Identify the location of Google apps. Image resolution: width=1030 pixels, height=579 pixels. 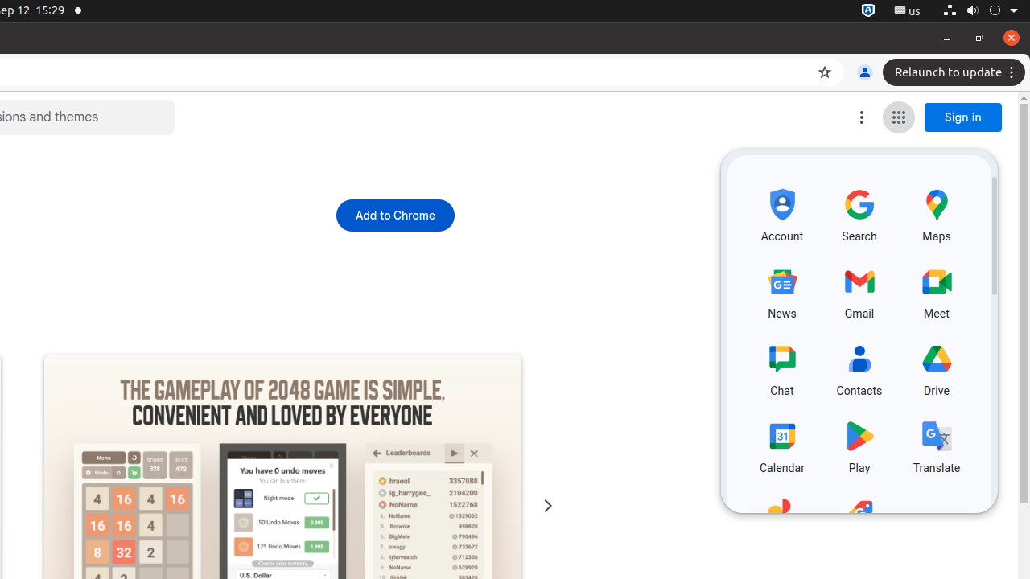
(899, 117).